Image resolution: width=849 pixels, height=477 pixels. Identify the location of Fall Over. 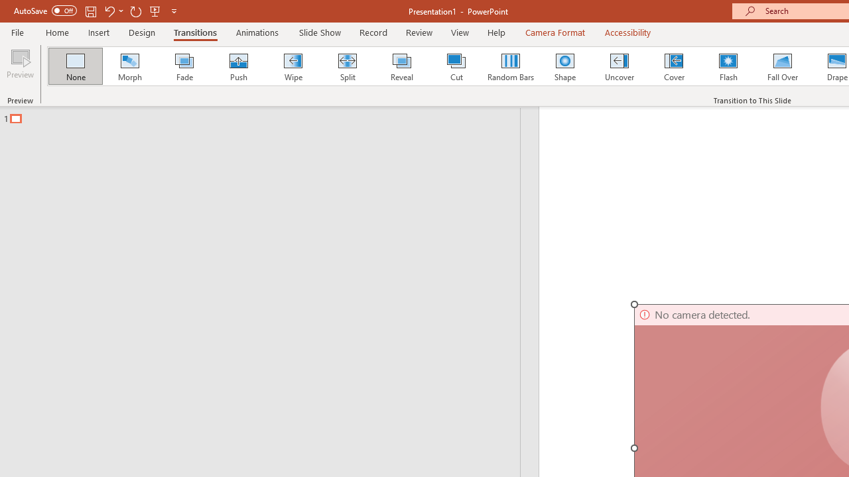
(783, 66).